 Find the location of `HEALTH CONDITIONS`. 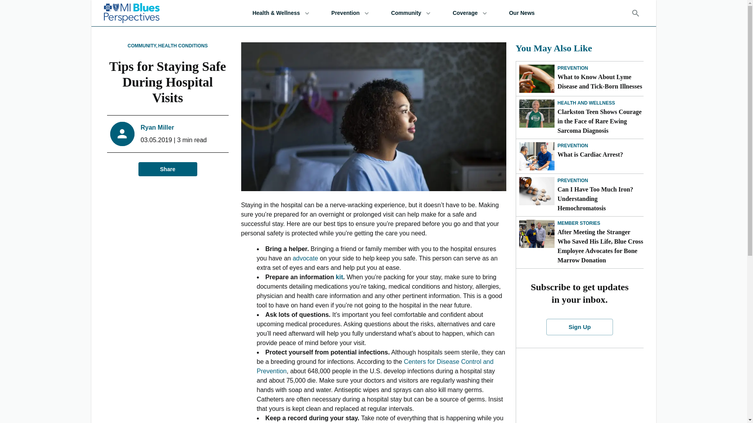

HEALTH CONDITIONS is located at coordinates (183, 46).